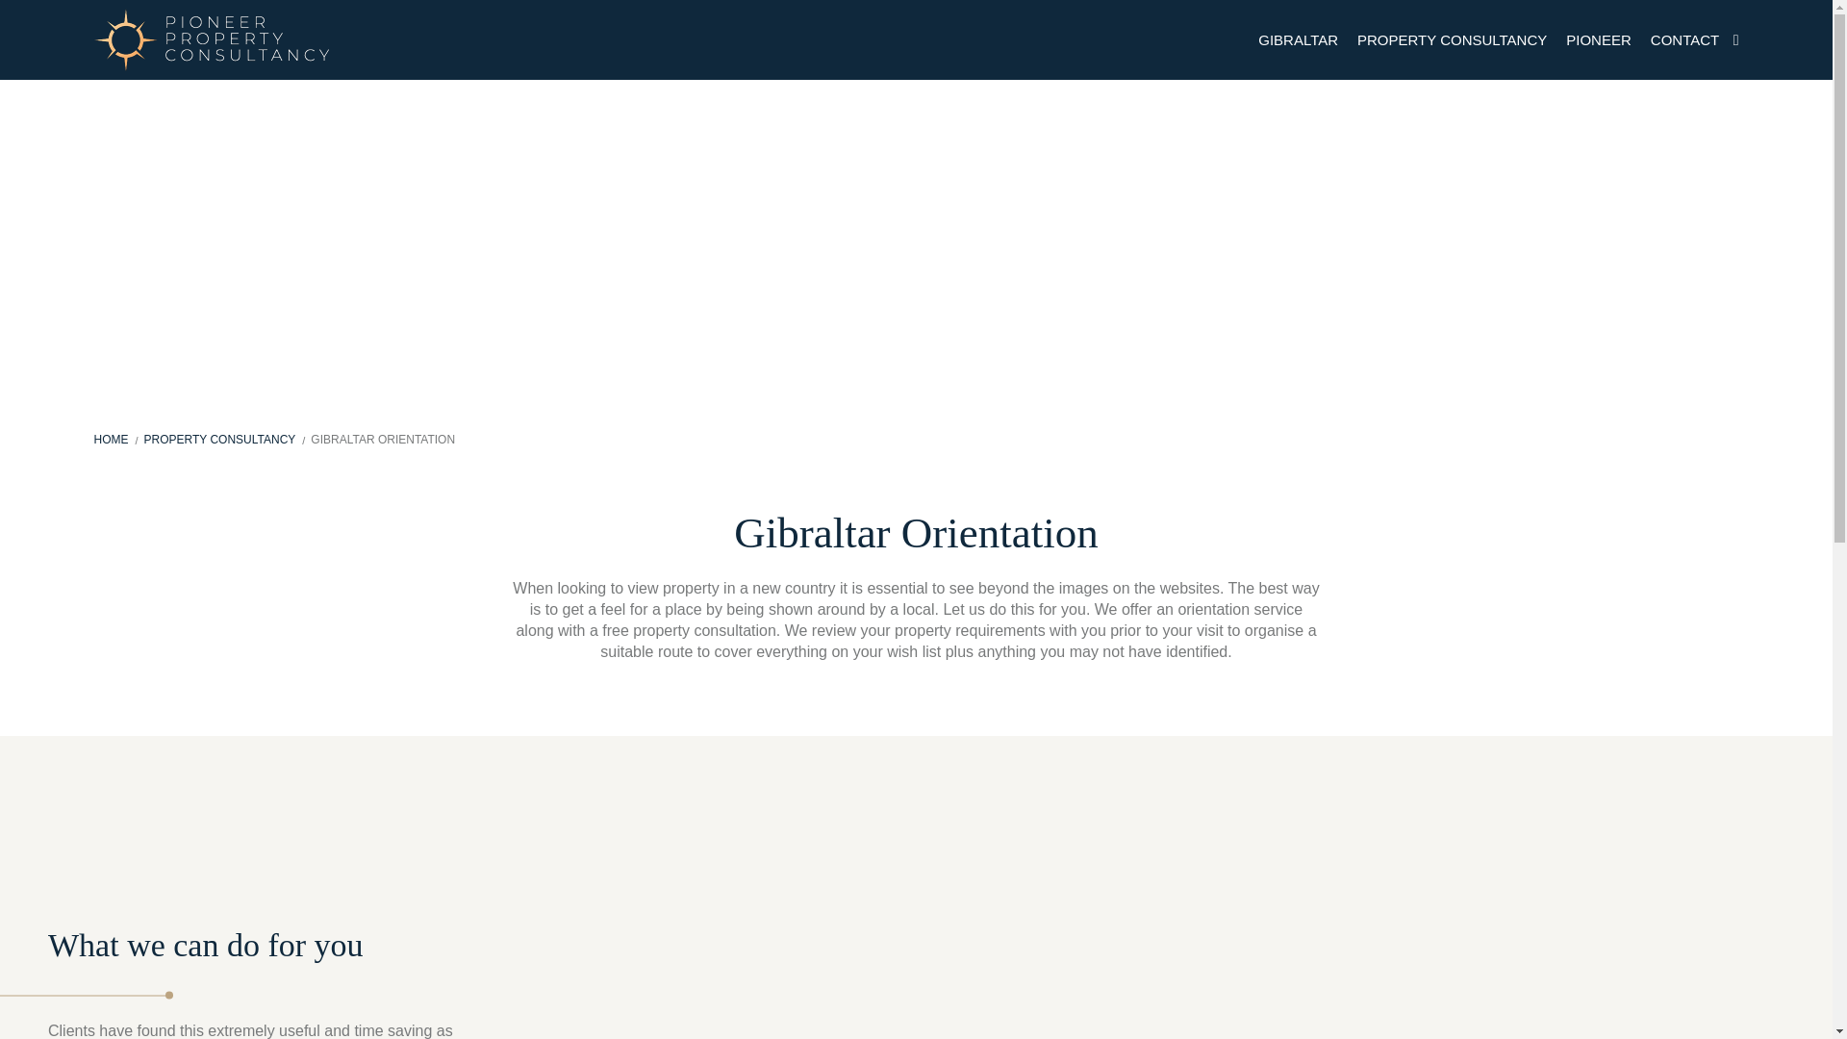  I want to click on GIBRALTAR, so click(1298, 40).